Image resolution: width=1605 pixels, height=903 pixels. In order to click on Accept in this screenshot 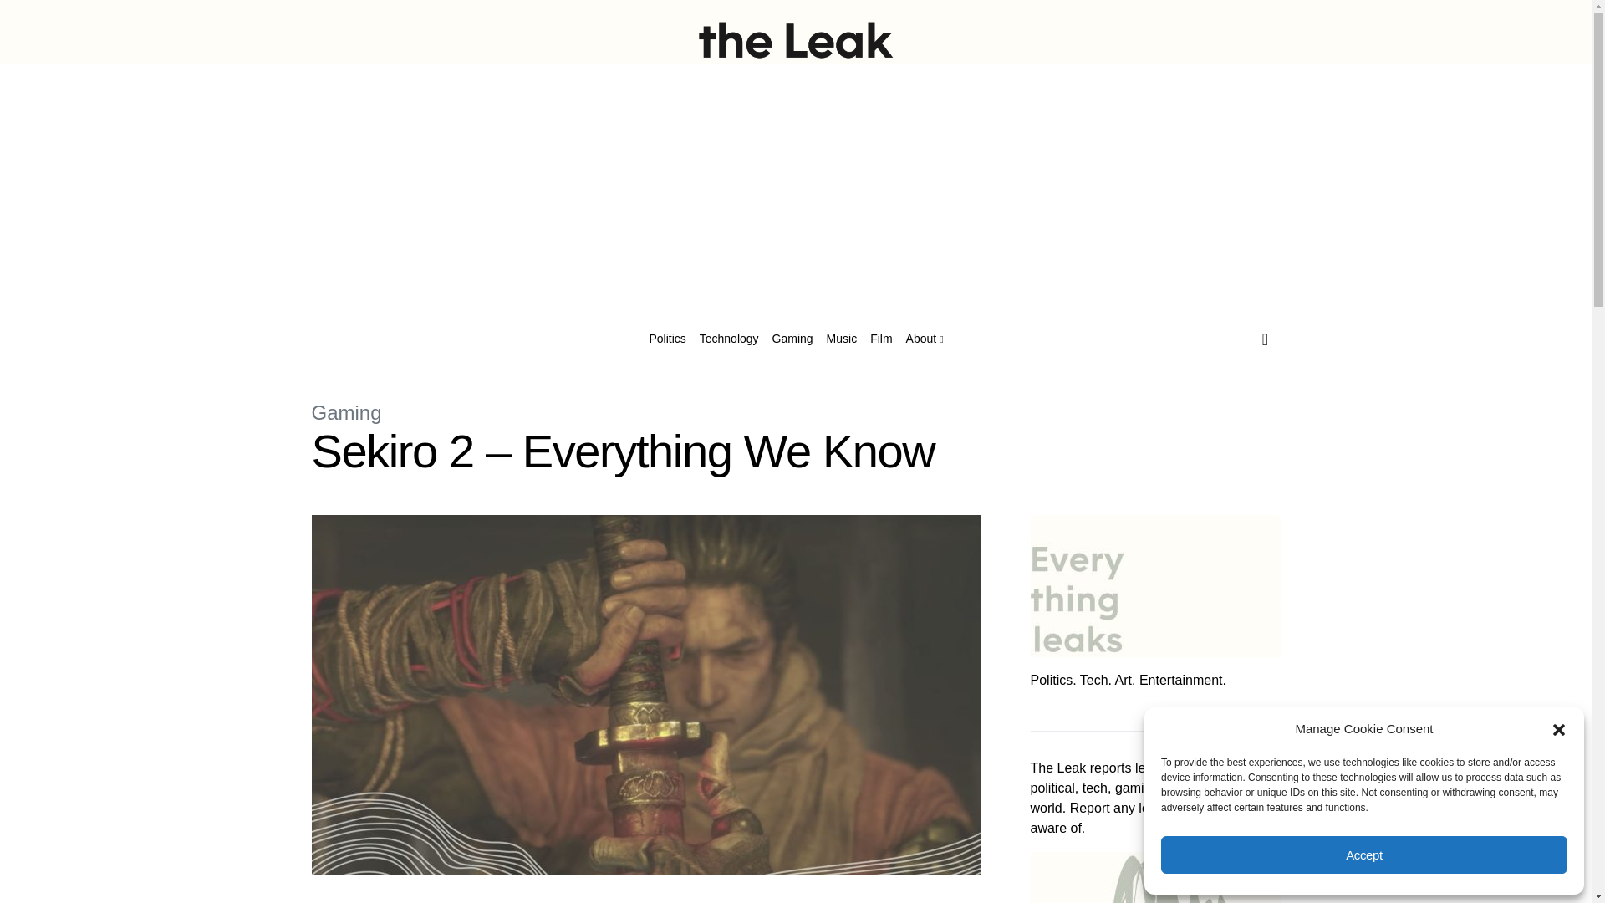, I will do `click(1364, 855)`.